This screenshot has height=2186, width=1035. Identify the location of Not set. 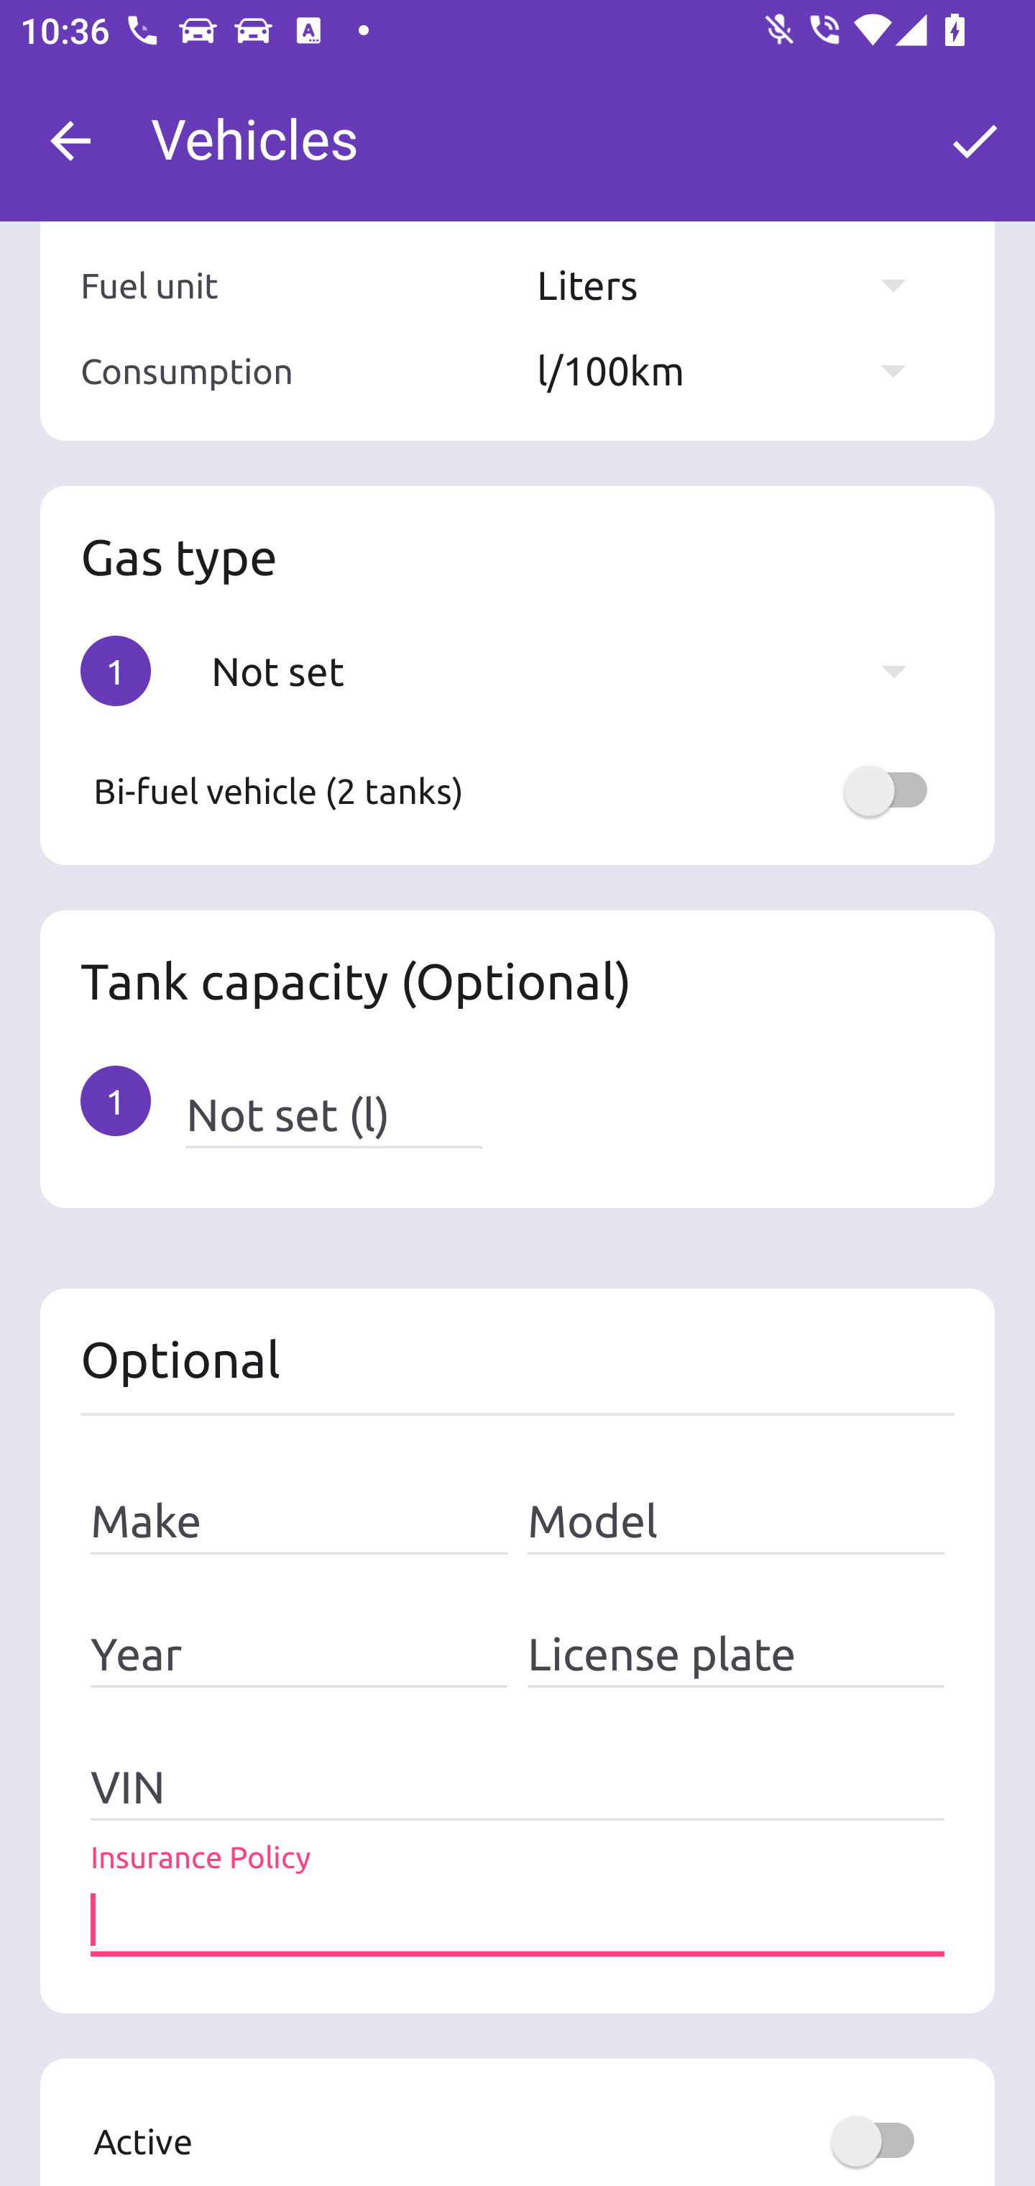
(572, 671).